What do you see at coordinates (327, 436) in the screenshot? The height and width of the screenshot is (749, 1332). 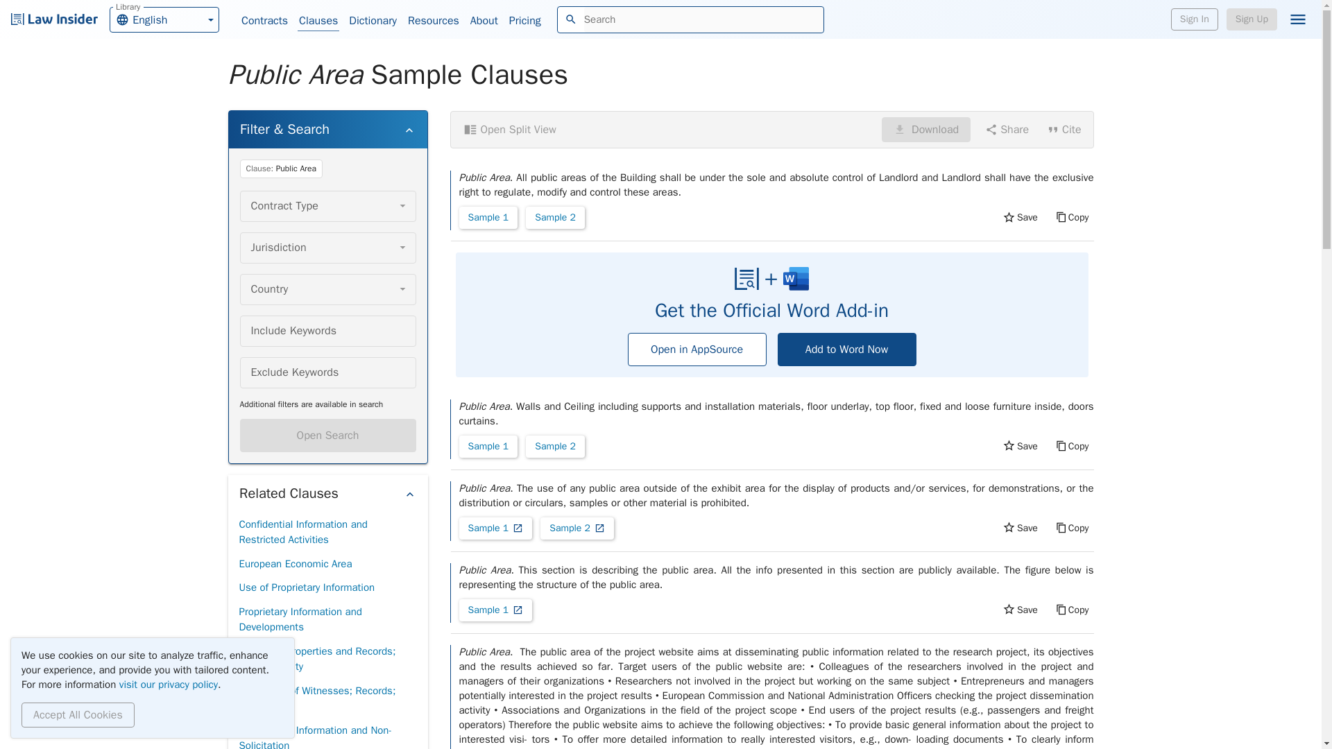 I see `Open Search` at bounding box center [327, 436].